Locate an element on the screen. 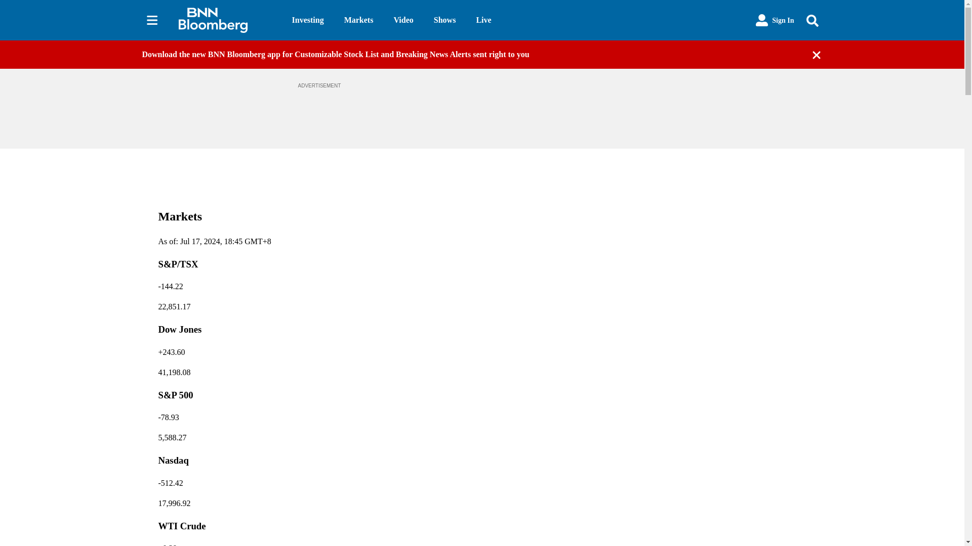 The width and height of the screenshot is (972, 546). Video is located at coordinates (403, 20).